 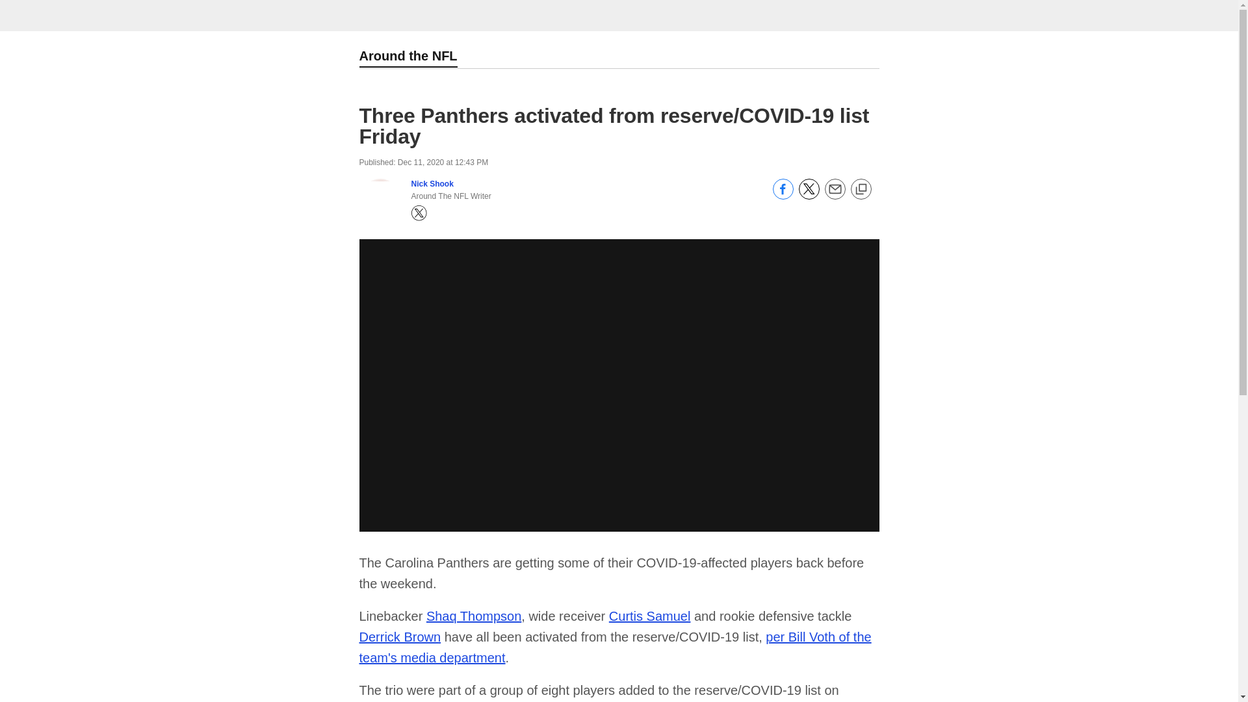 What do you see at coordinates (650, 616) in the screenshot?
I see `Curtis Samuel` at bounding box center [650, 616].